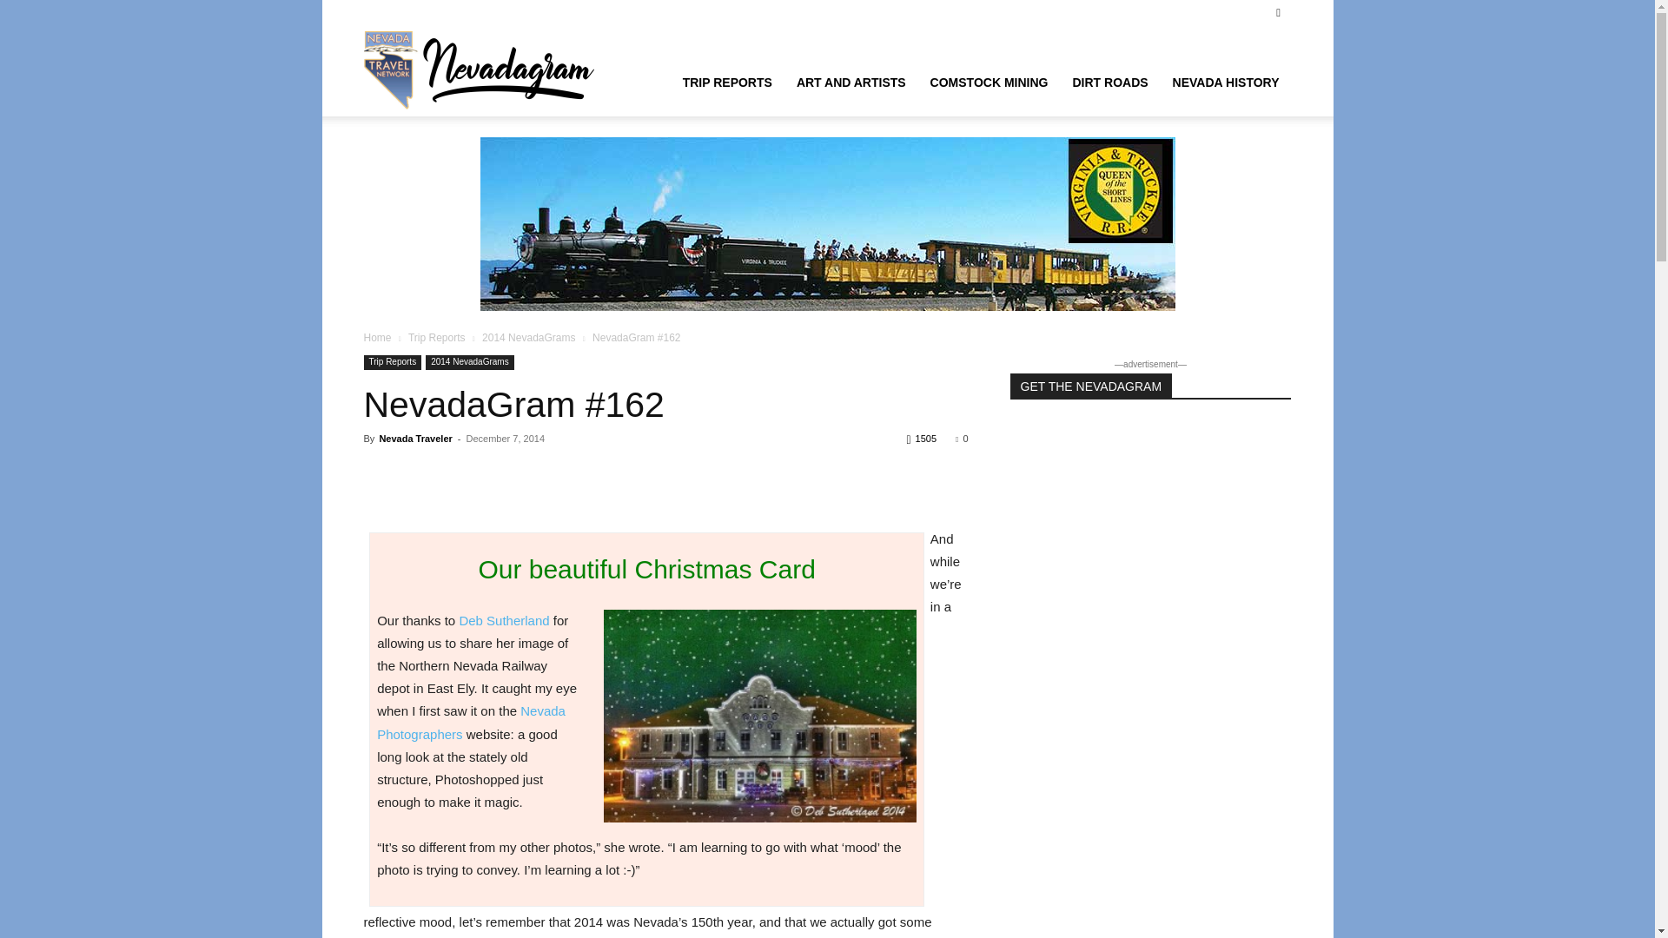  What do you see at coordinates (471, 723) in the screenshot?
I see `Nevada Photographers on Facebook` at bounding box center [471, 723].